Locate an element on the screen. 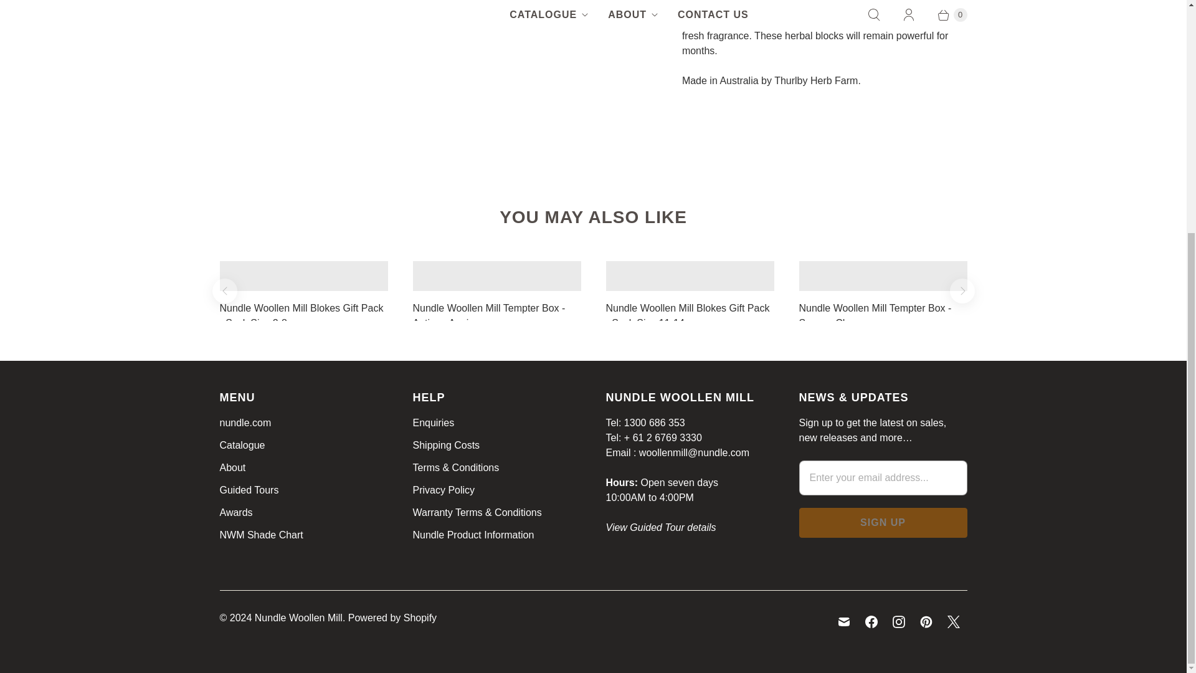  Sign Up is located at coordinates (882, 522).